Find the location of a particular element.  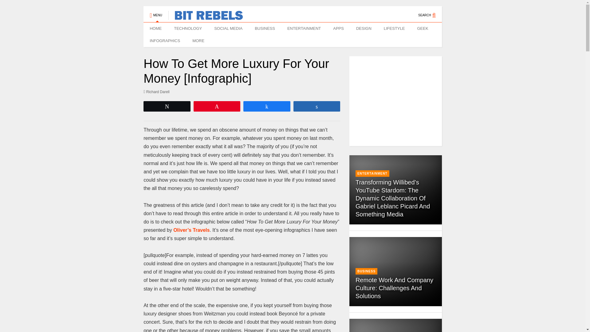

SEARCH is located at coordinates (430, 12).